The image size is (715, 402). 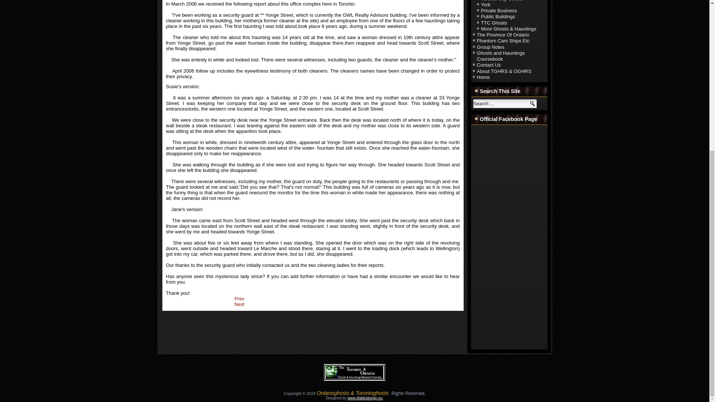 What do you see at coordinates (486, 4) in the screenshot?
I see `York` at bounding box center [486, 4].